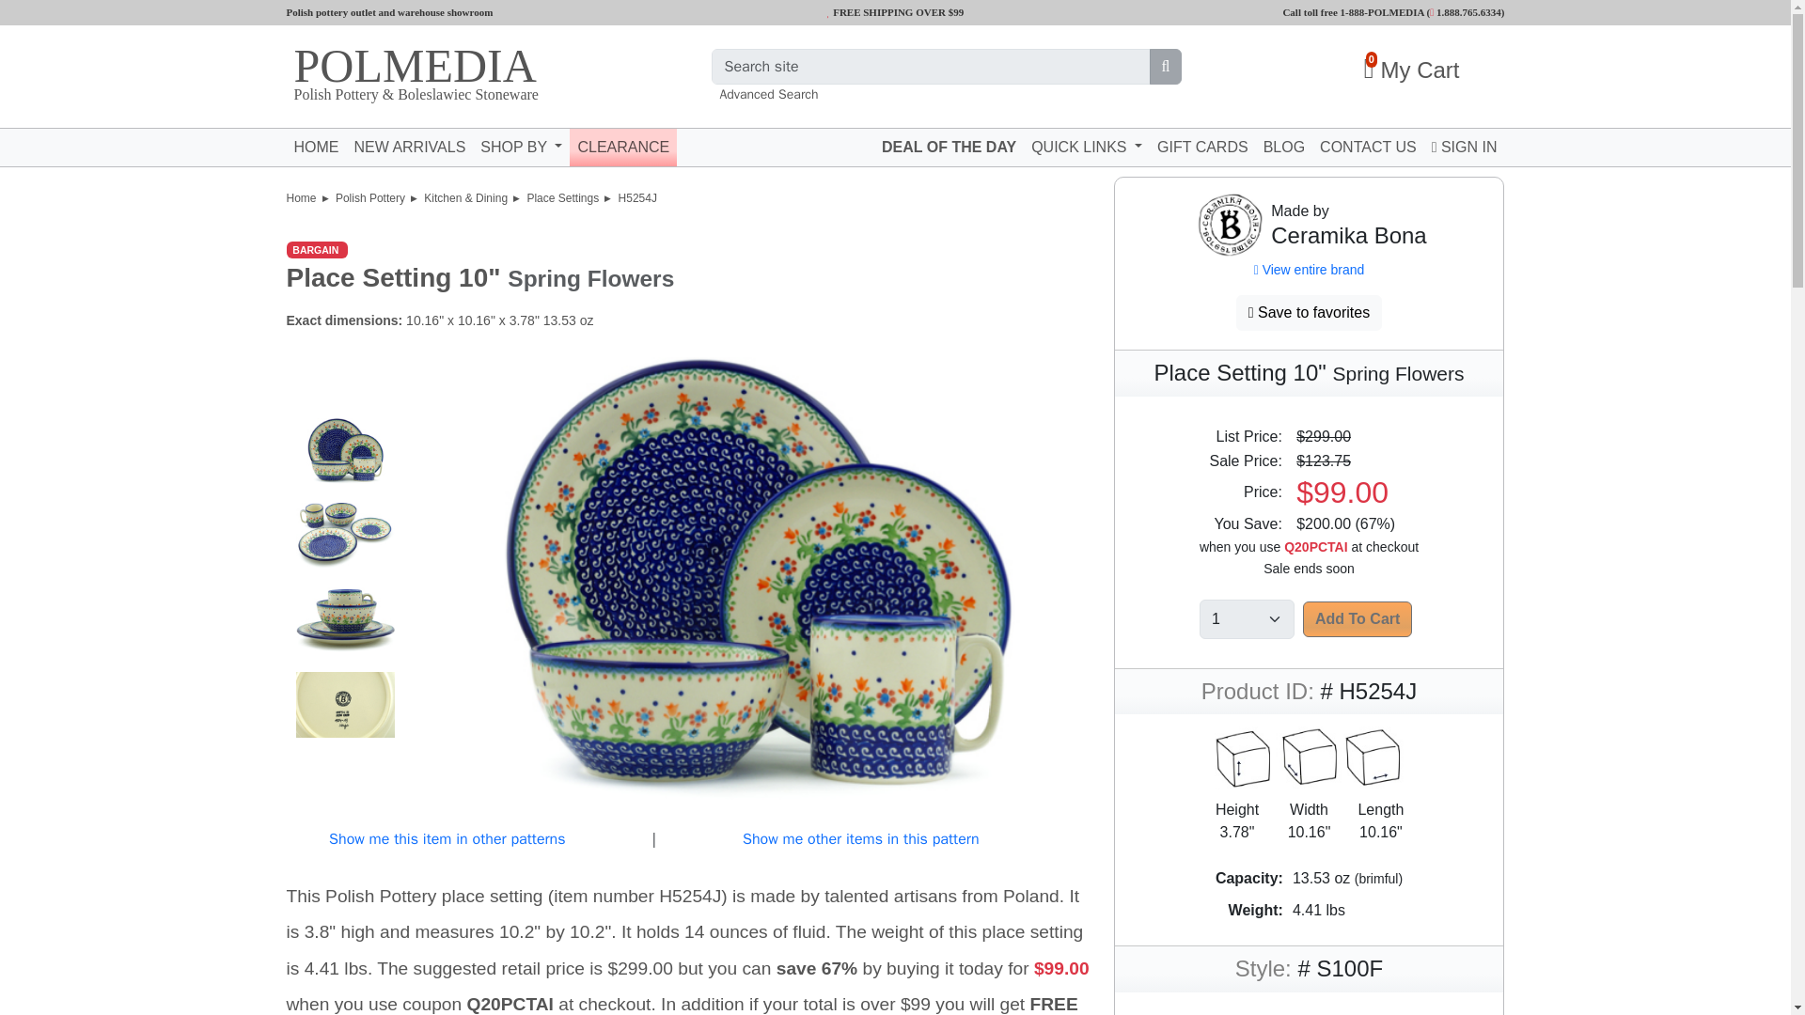  Describe the element at coordinates (521, 147) in the screenshot. I see `SHOP BY` at that location.